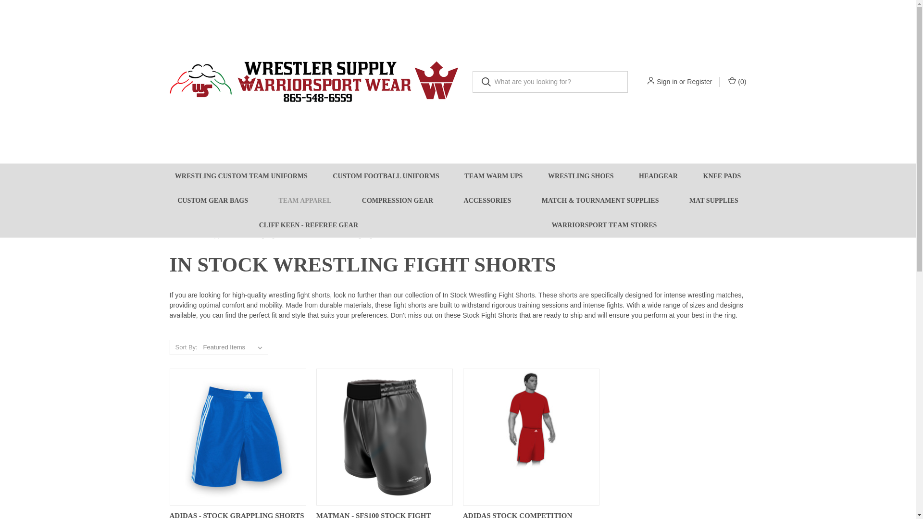  Describe the element at coordinates (385, 436) in the screenshot. I see `Matman stock fight short for competition` at that location.